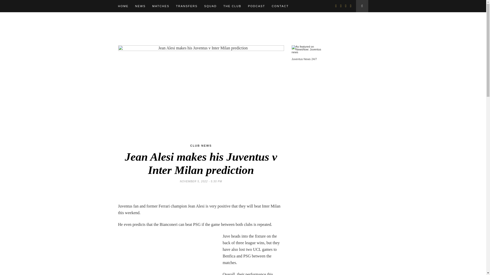 The image size is (490, 275). What do you see at coordinates (232, 6) in the screenshot?
I see `THE CLUB` at bounding box center [232, 6].